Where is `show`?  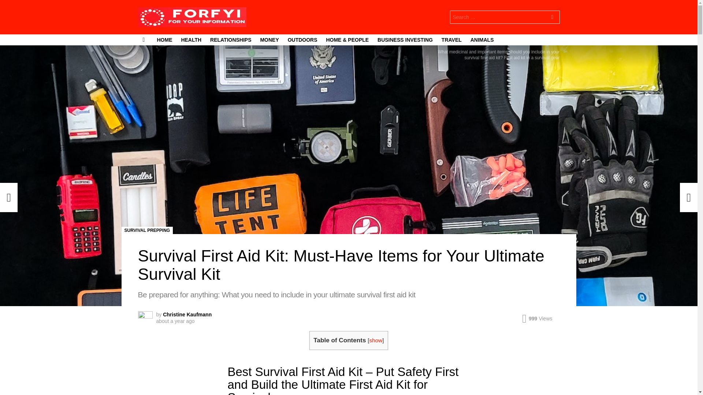 show is located at coordinates (376, 340).